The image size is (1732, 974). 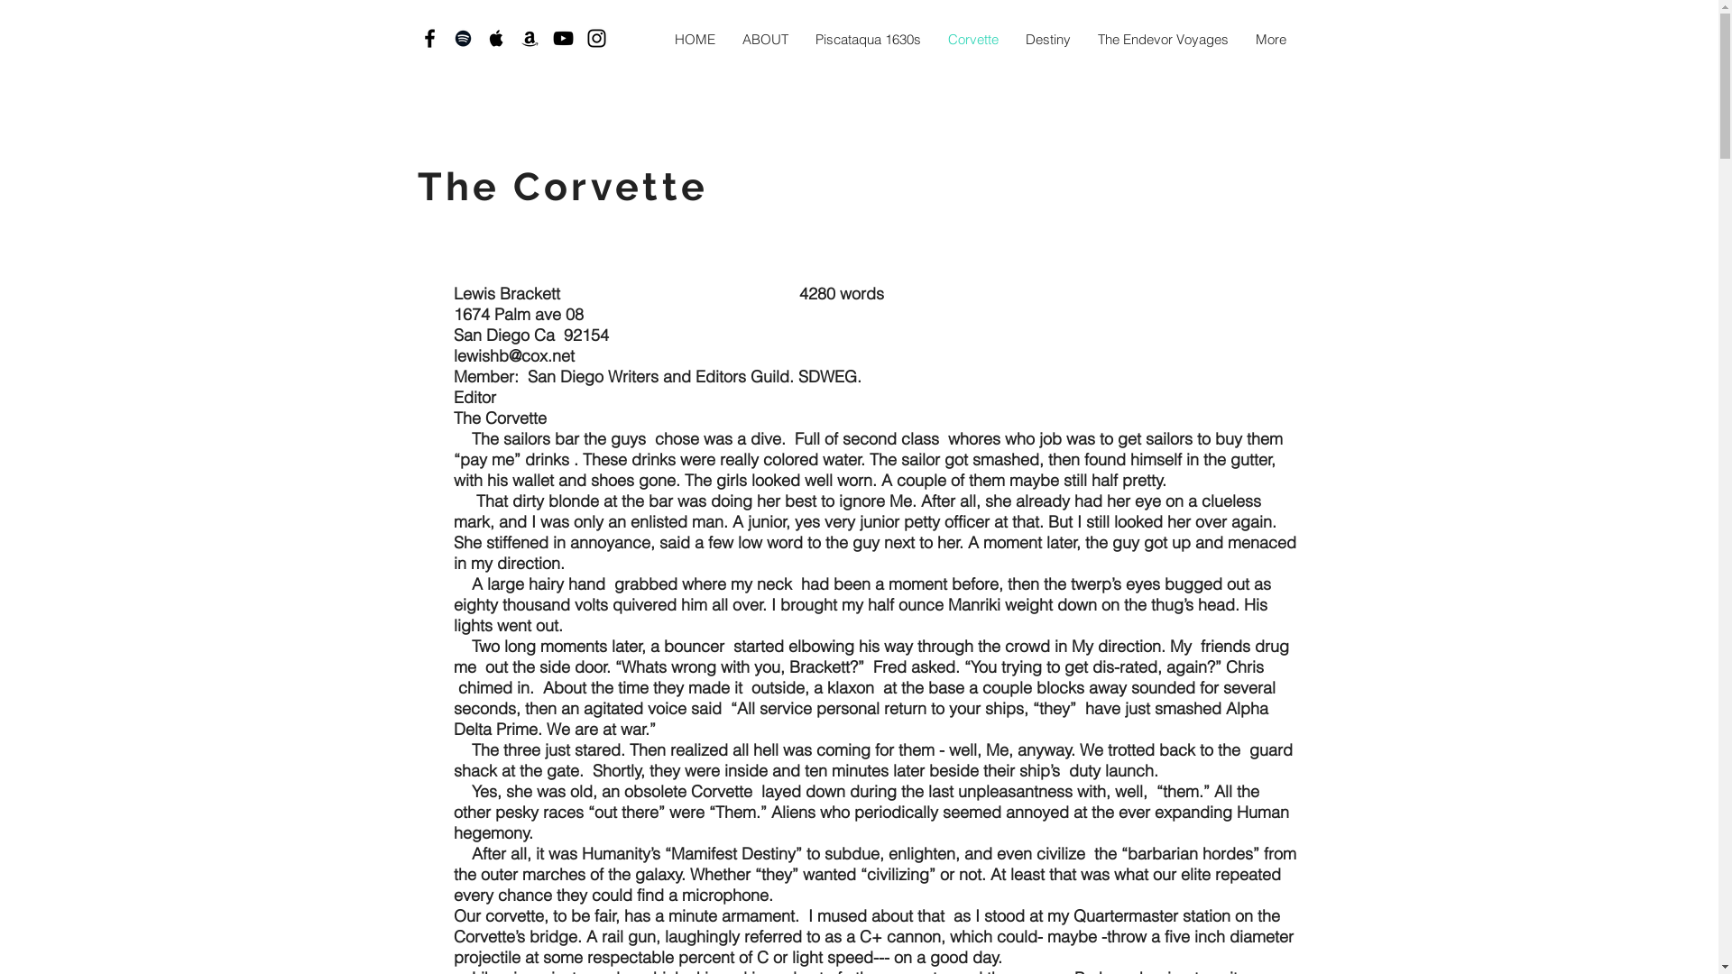 I want to click on HOME, so click(x=695, y=40).